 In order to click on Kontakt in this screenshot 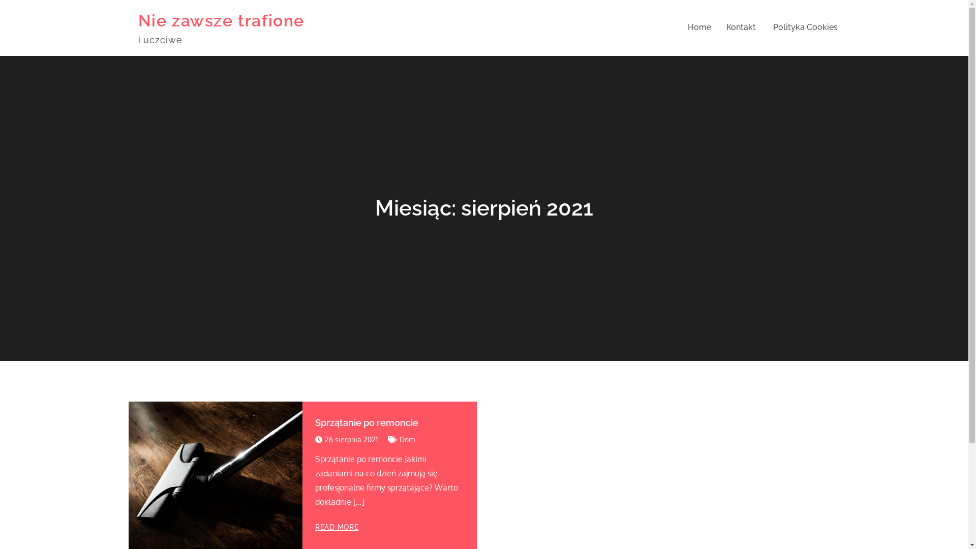, I will do `click(741, 27)`.